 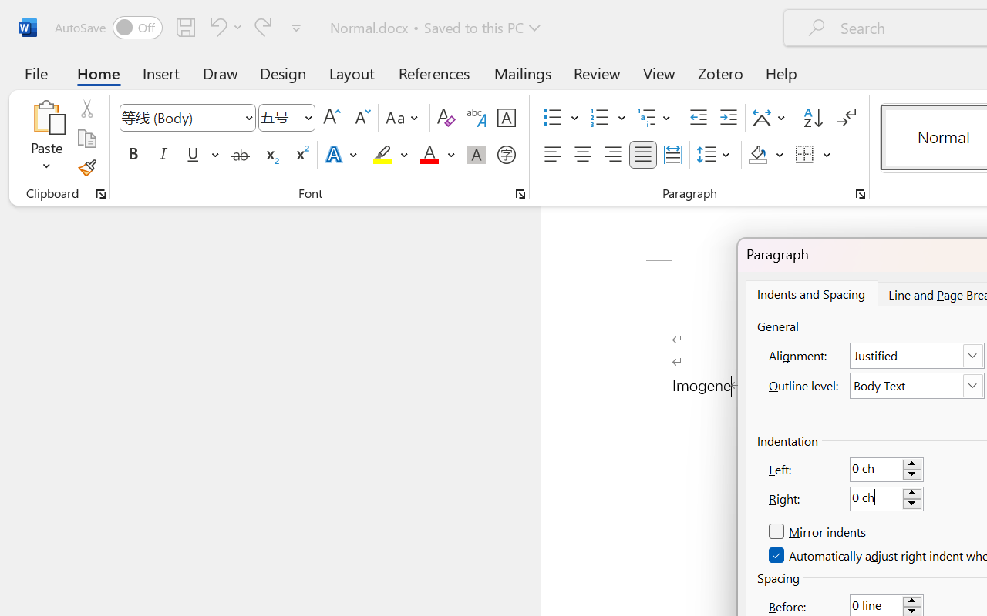 What do you see at coordinates (766, 155) in the screenshot?
I see `Shading` at bounding box center [766, 155].